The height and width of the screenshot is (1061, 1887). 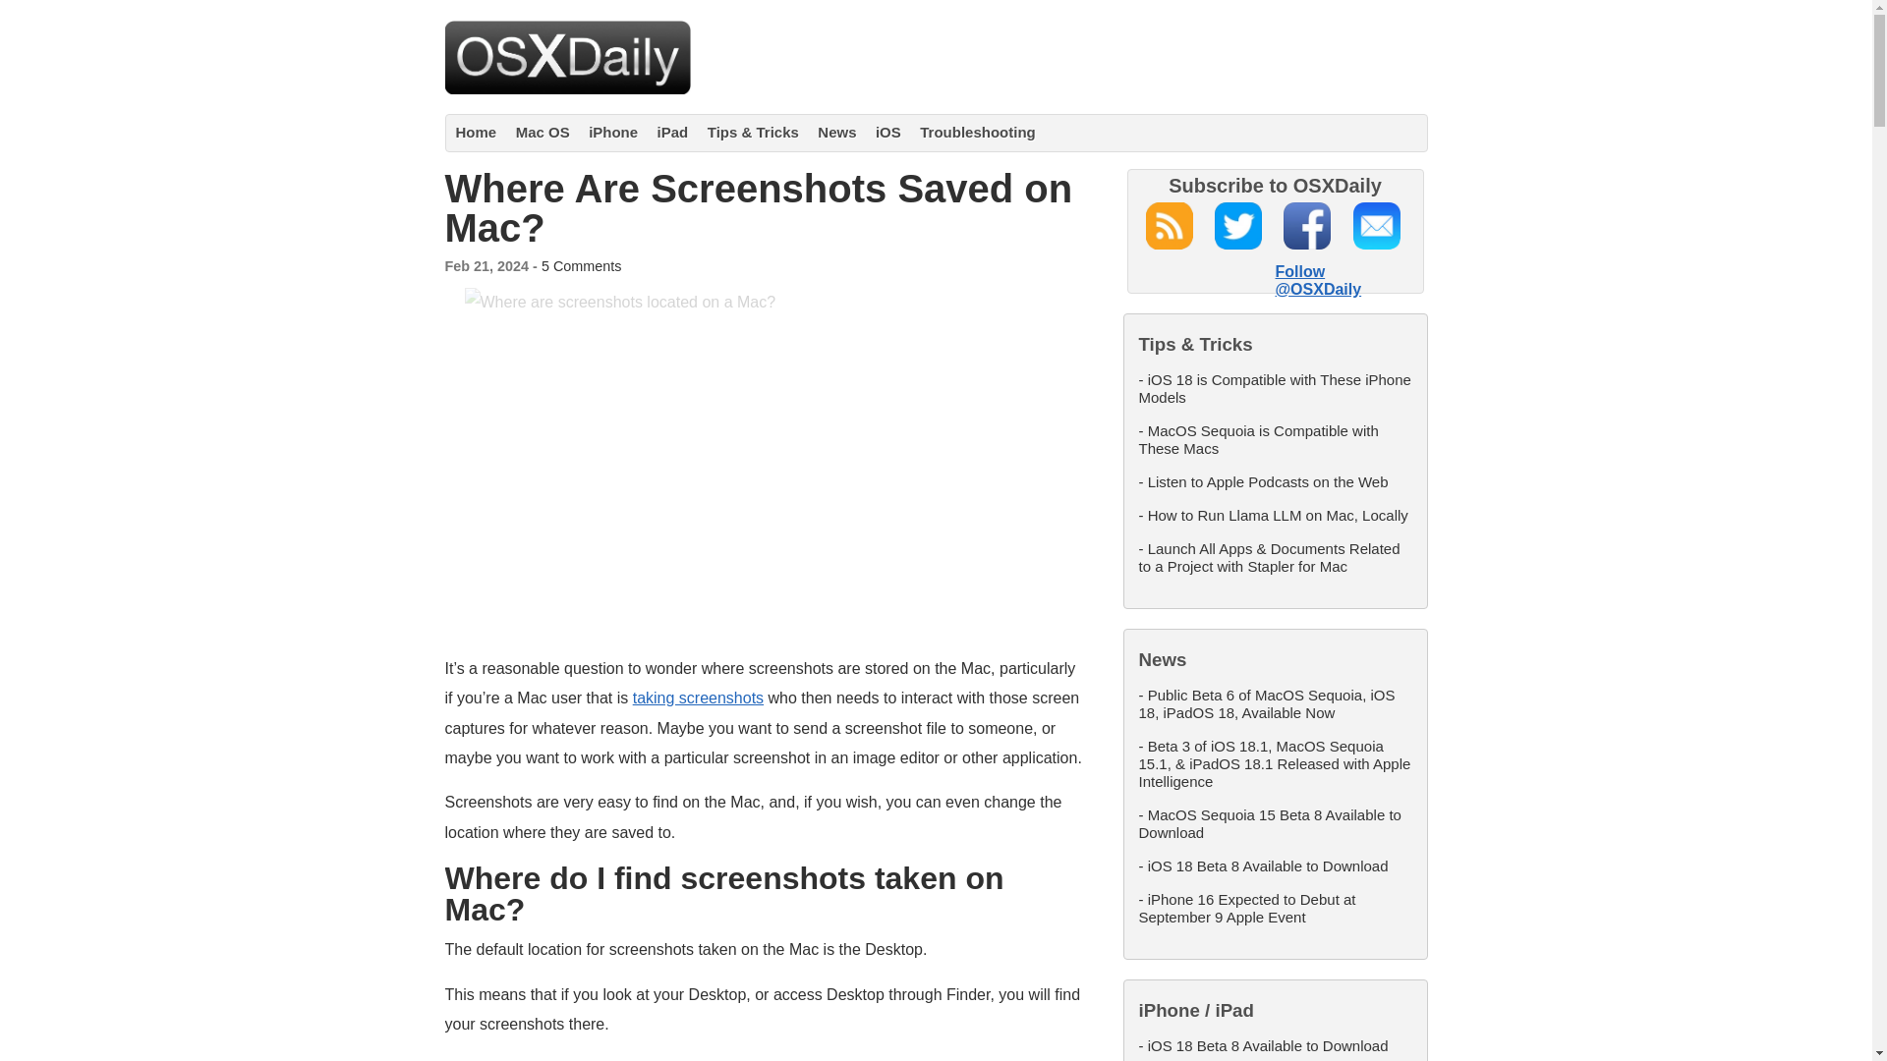 I want to click on Troubleshooting, so click(x=978, y=132).